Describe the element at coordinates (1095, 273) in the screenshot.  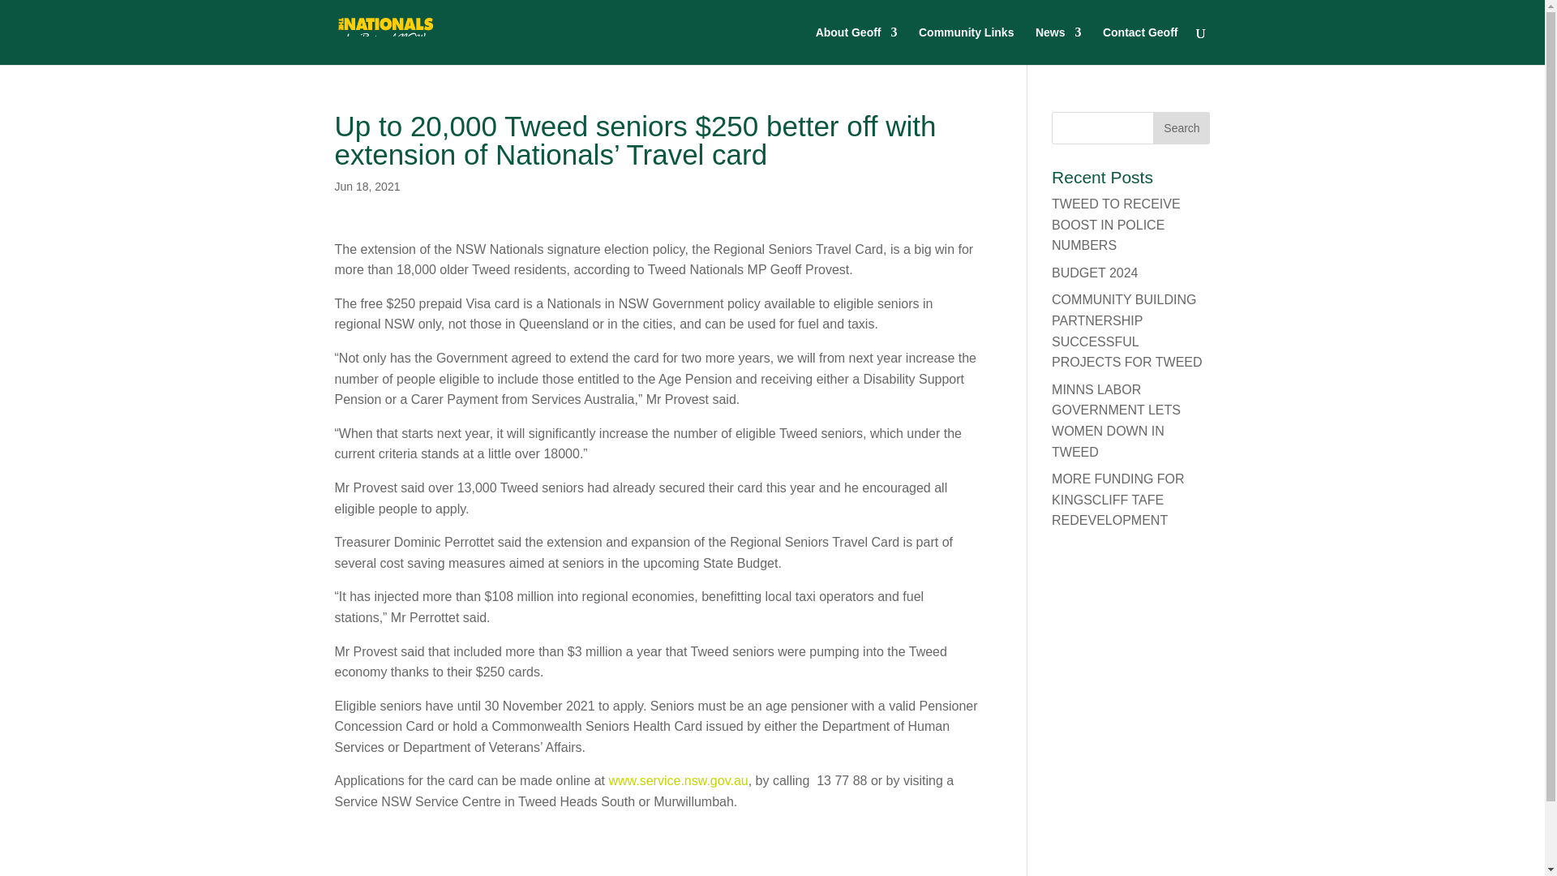
I see `BUDGET 2024` at that location.